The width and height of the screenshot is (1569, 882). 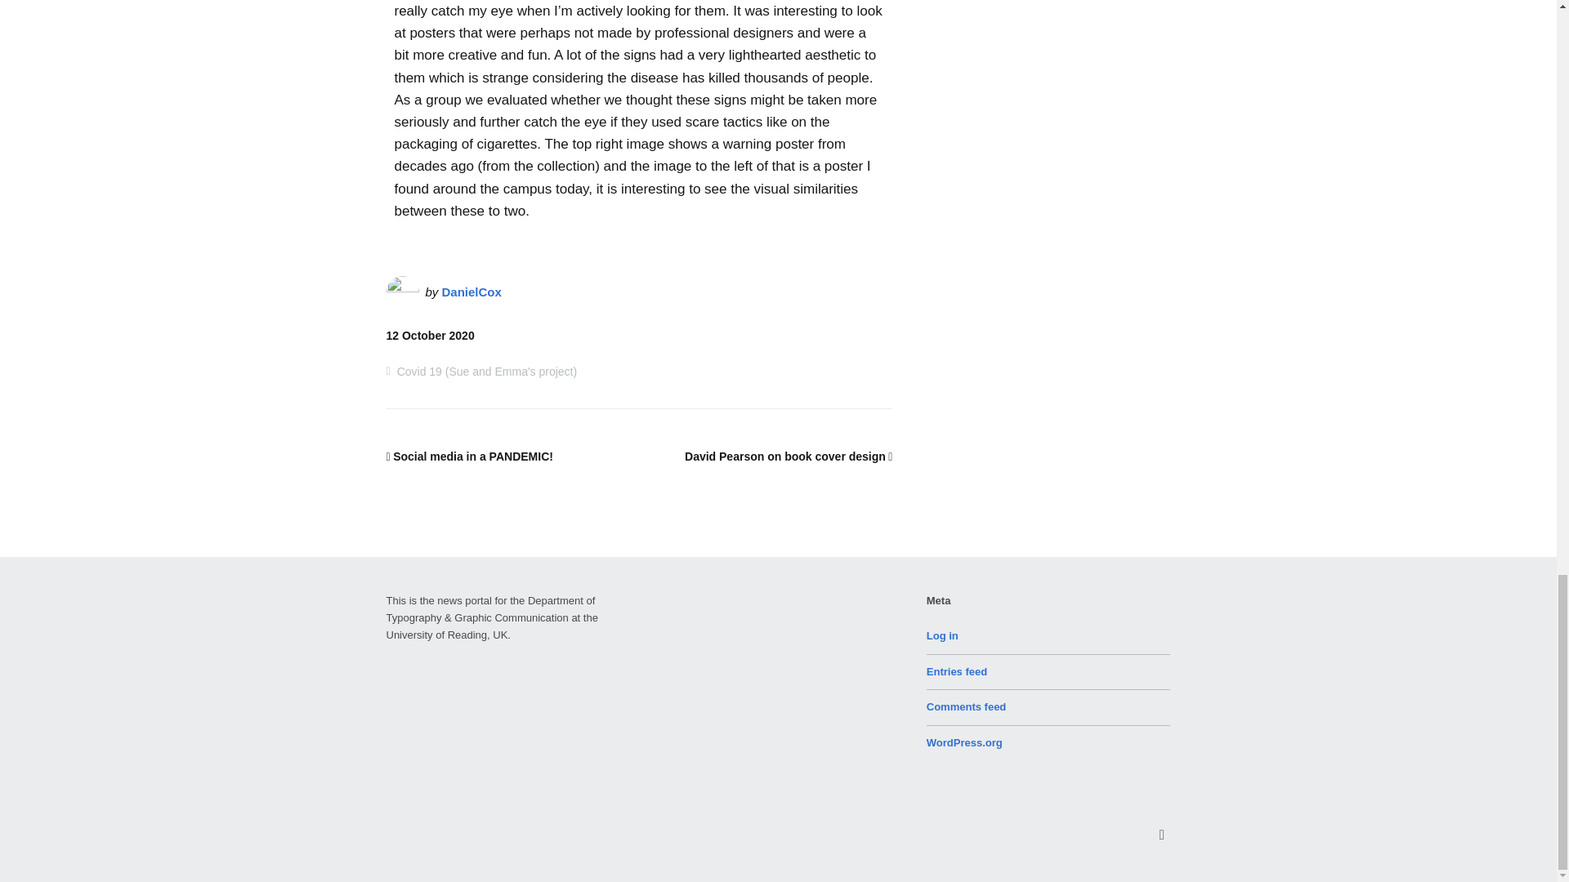 What do you see at coordinates (956, 671) in the screenshot?
I see `Entries feed` at bounding box center [956, 671].